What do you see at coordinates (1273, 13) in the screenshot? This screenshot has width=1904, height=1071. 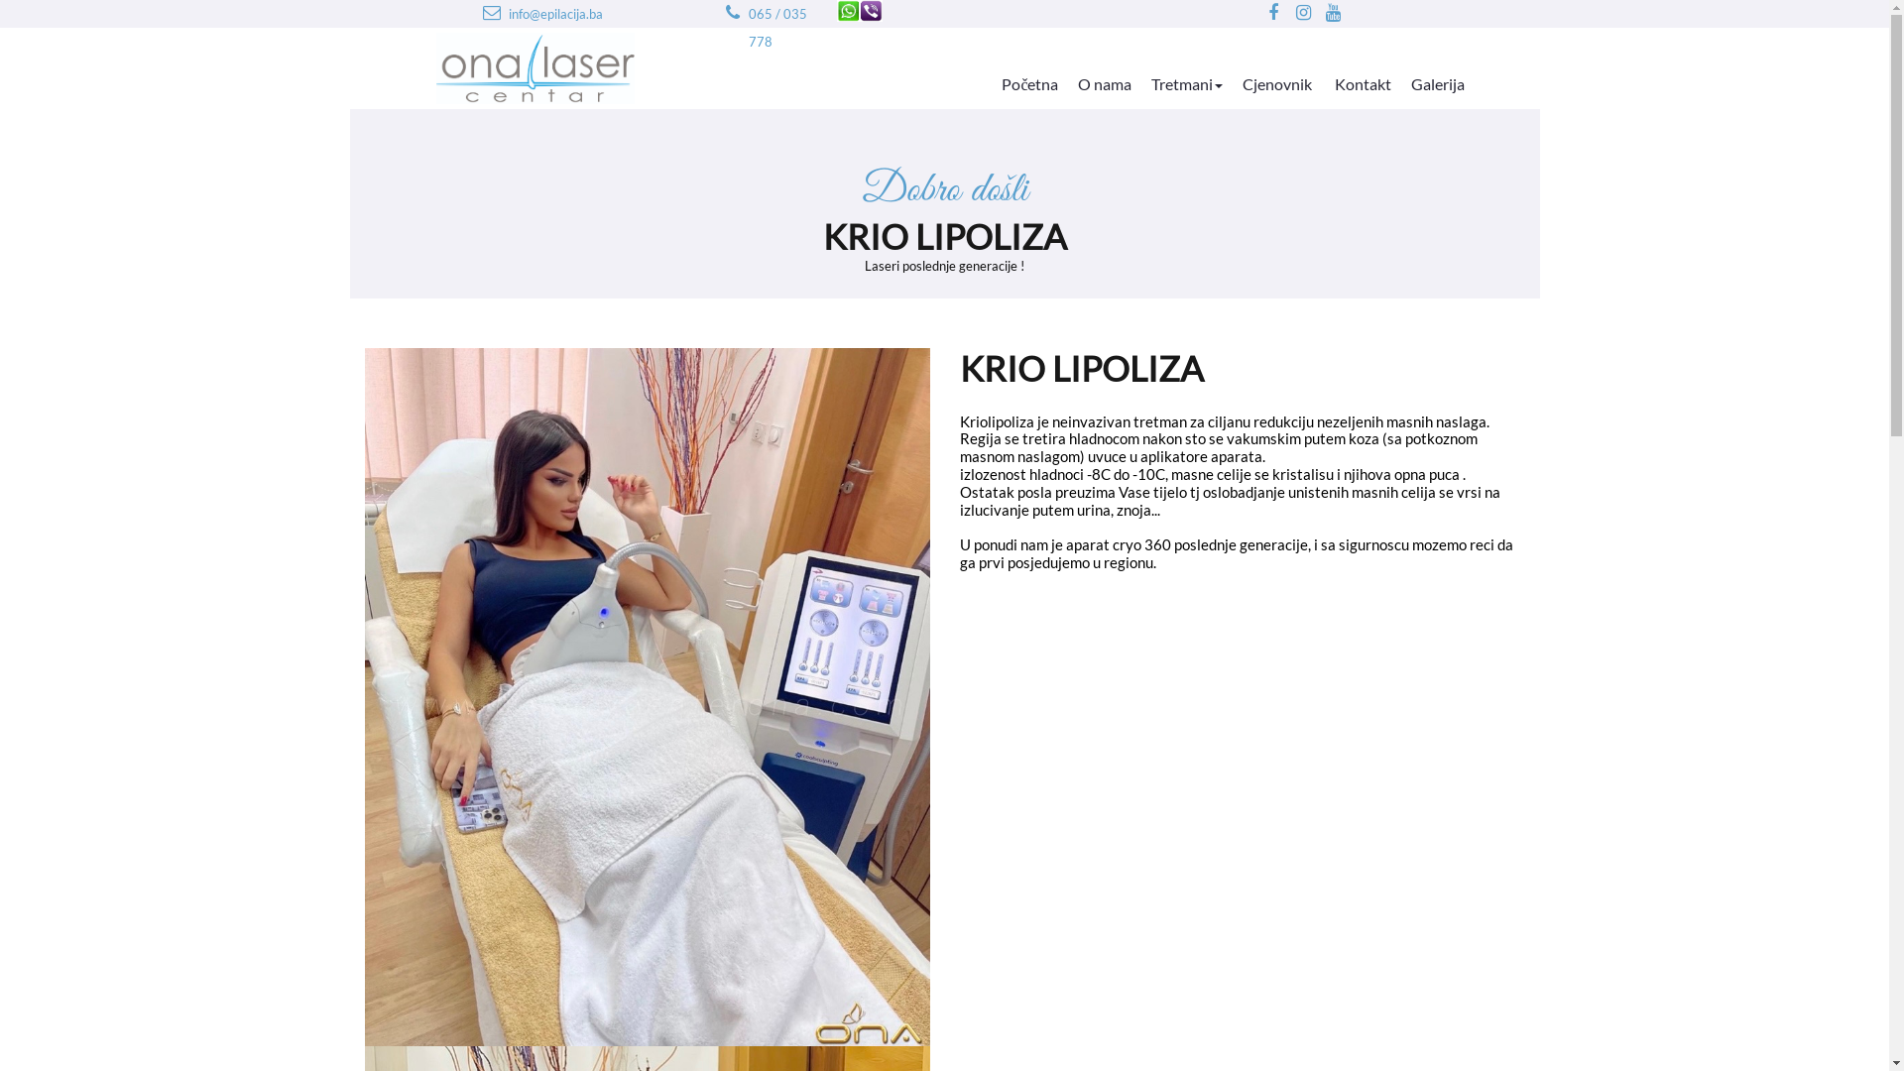 I see ` ` at bounding box center [1273, 13].